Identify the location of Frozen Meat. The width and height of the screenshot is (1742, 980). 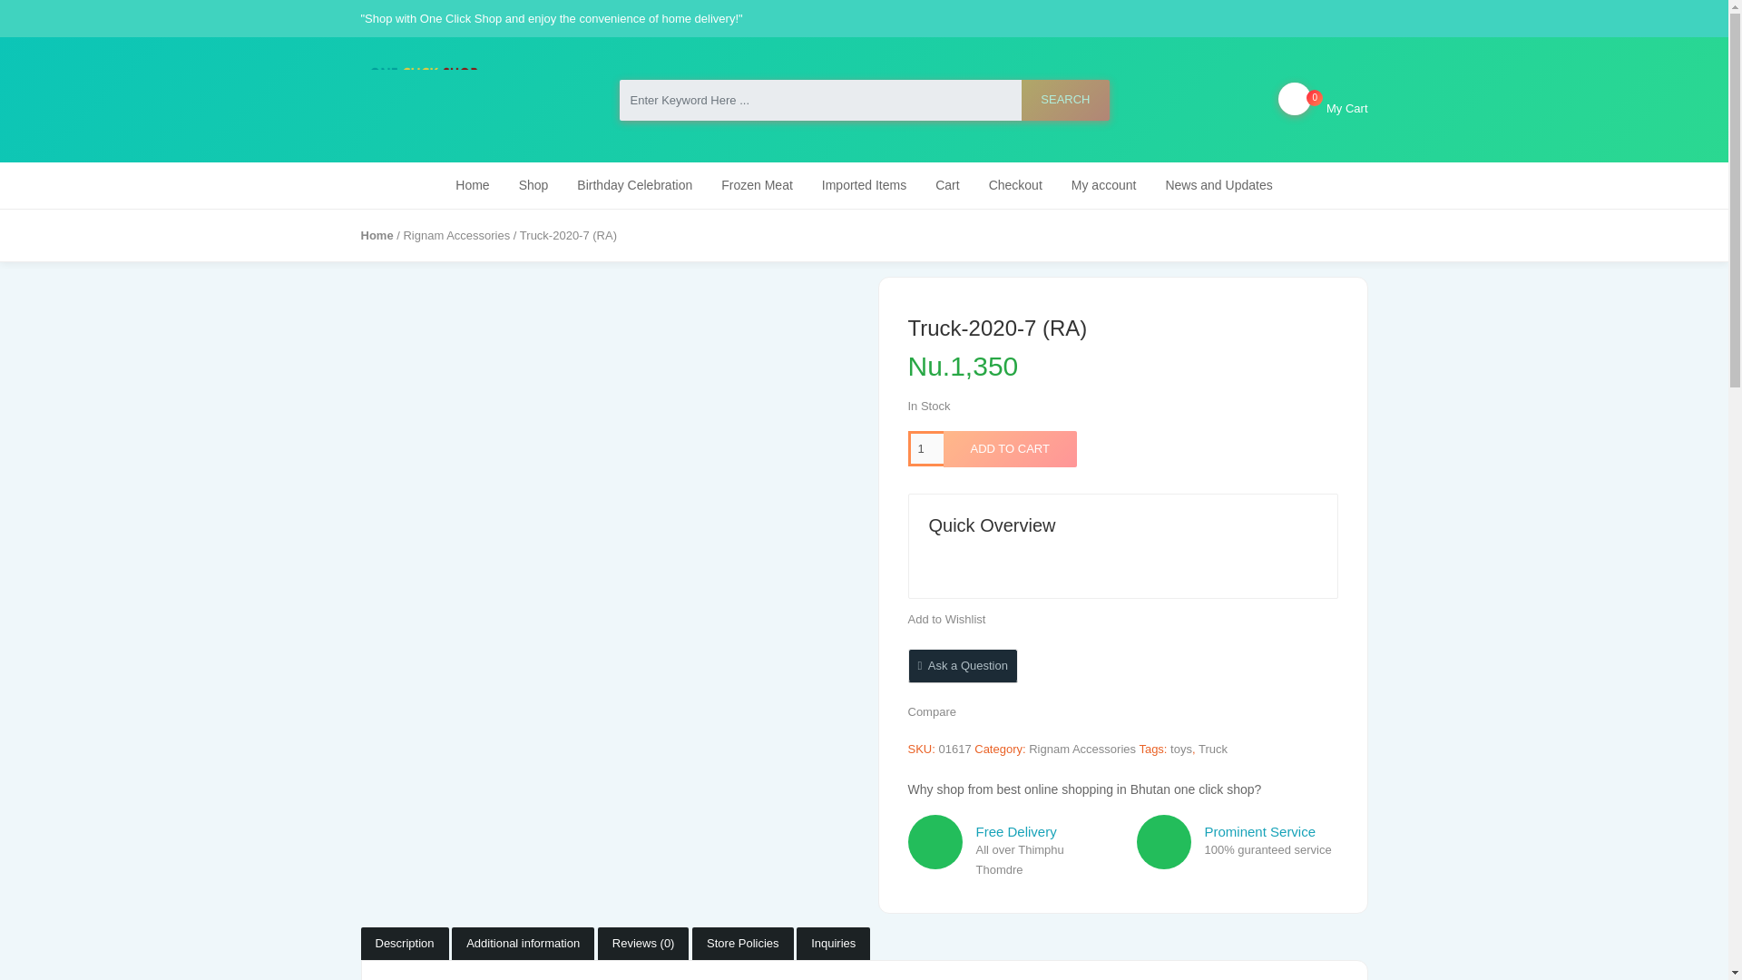
(757, 185).